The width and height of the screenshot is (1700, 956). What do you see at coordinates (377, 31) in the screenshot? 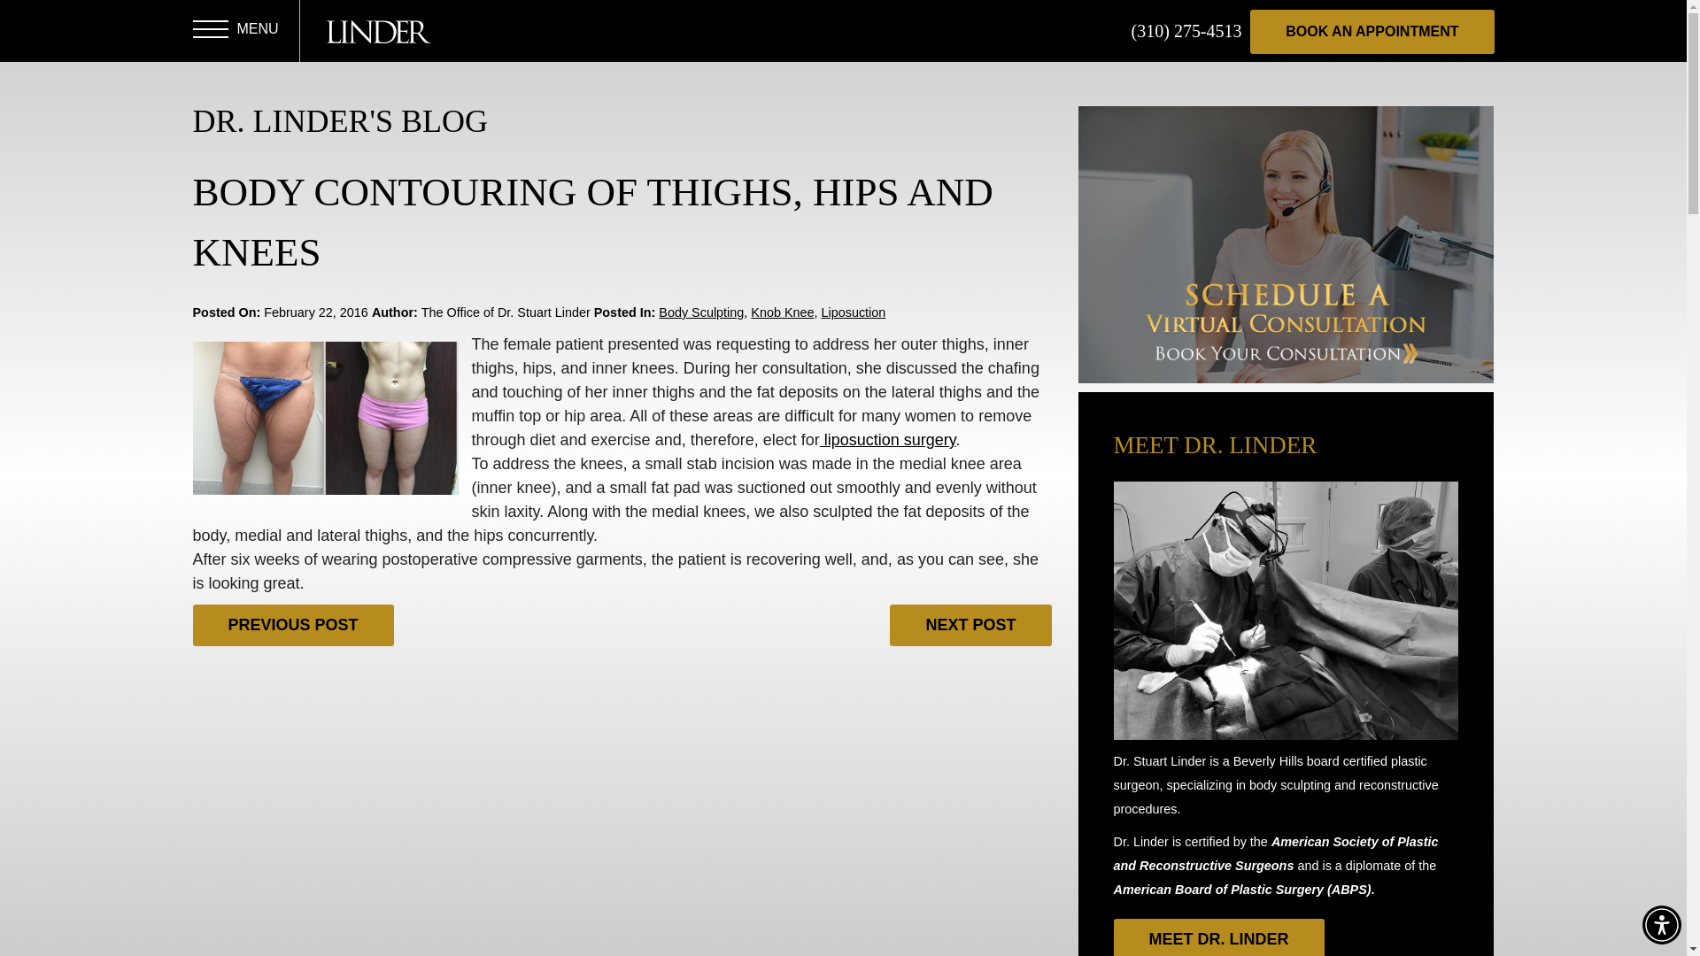
I see `Dr. Linder` at bounding box center [377, 31].